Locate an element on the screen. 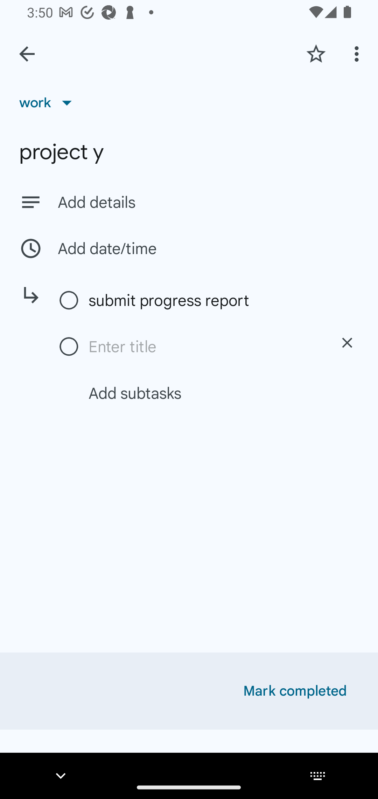  Add details is located at coordinates (208, 203).